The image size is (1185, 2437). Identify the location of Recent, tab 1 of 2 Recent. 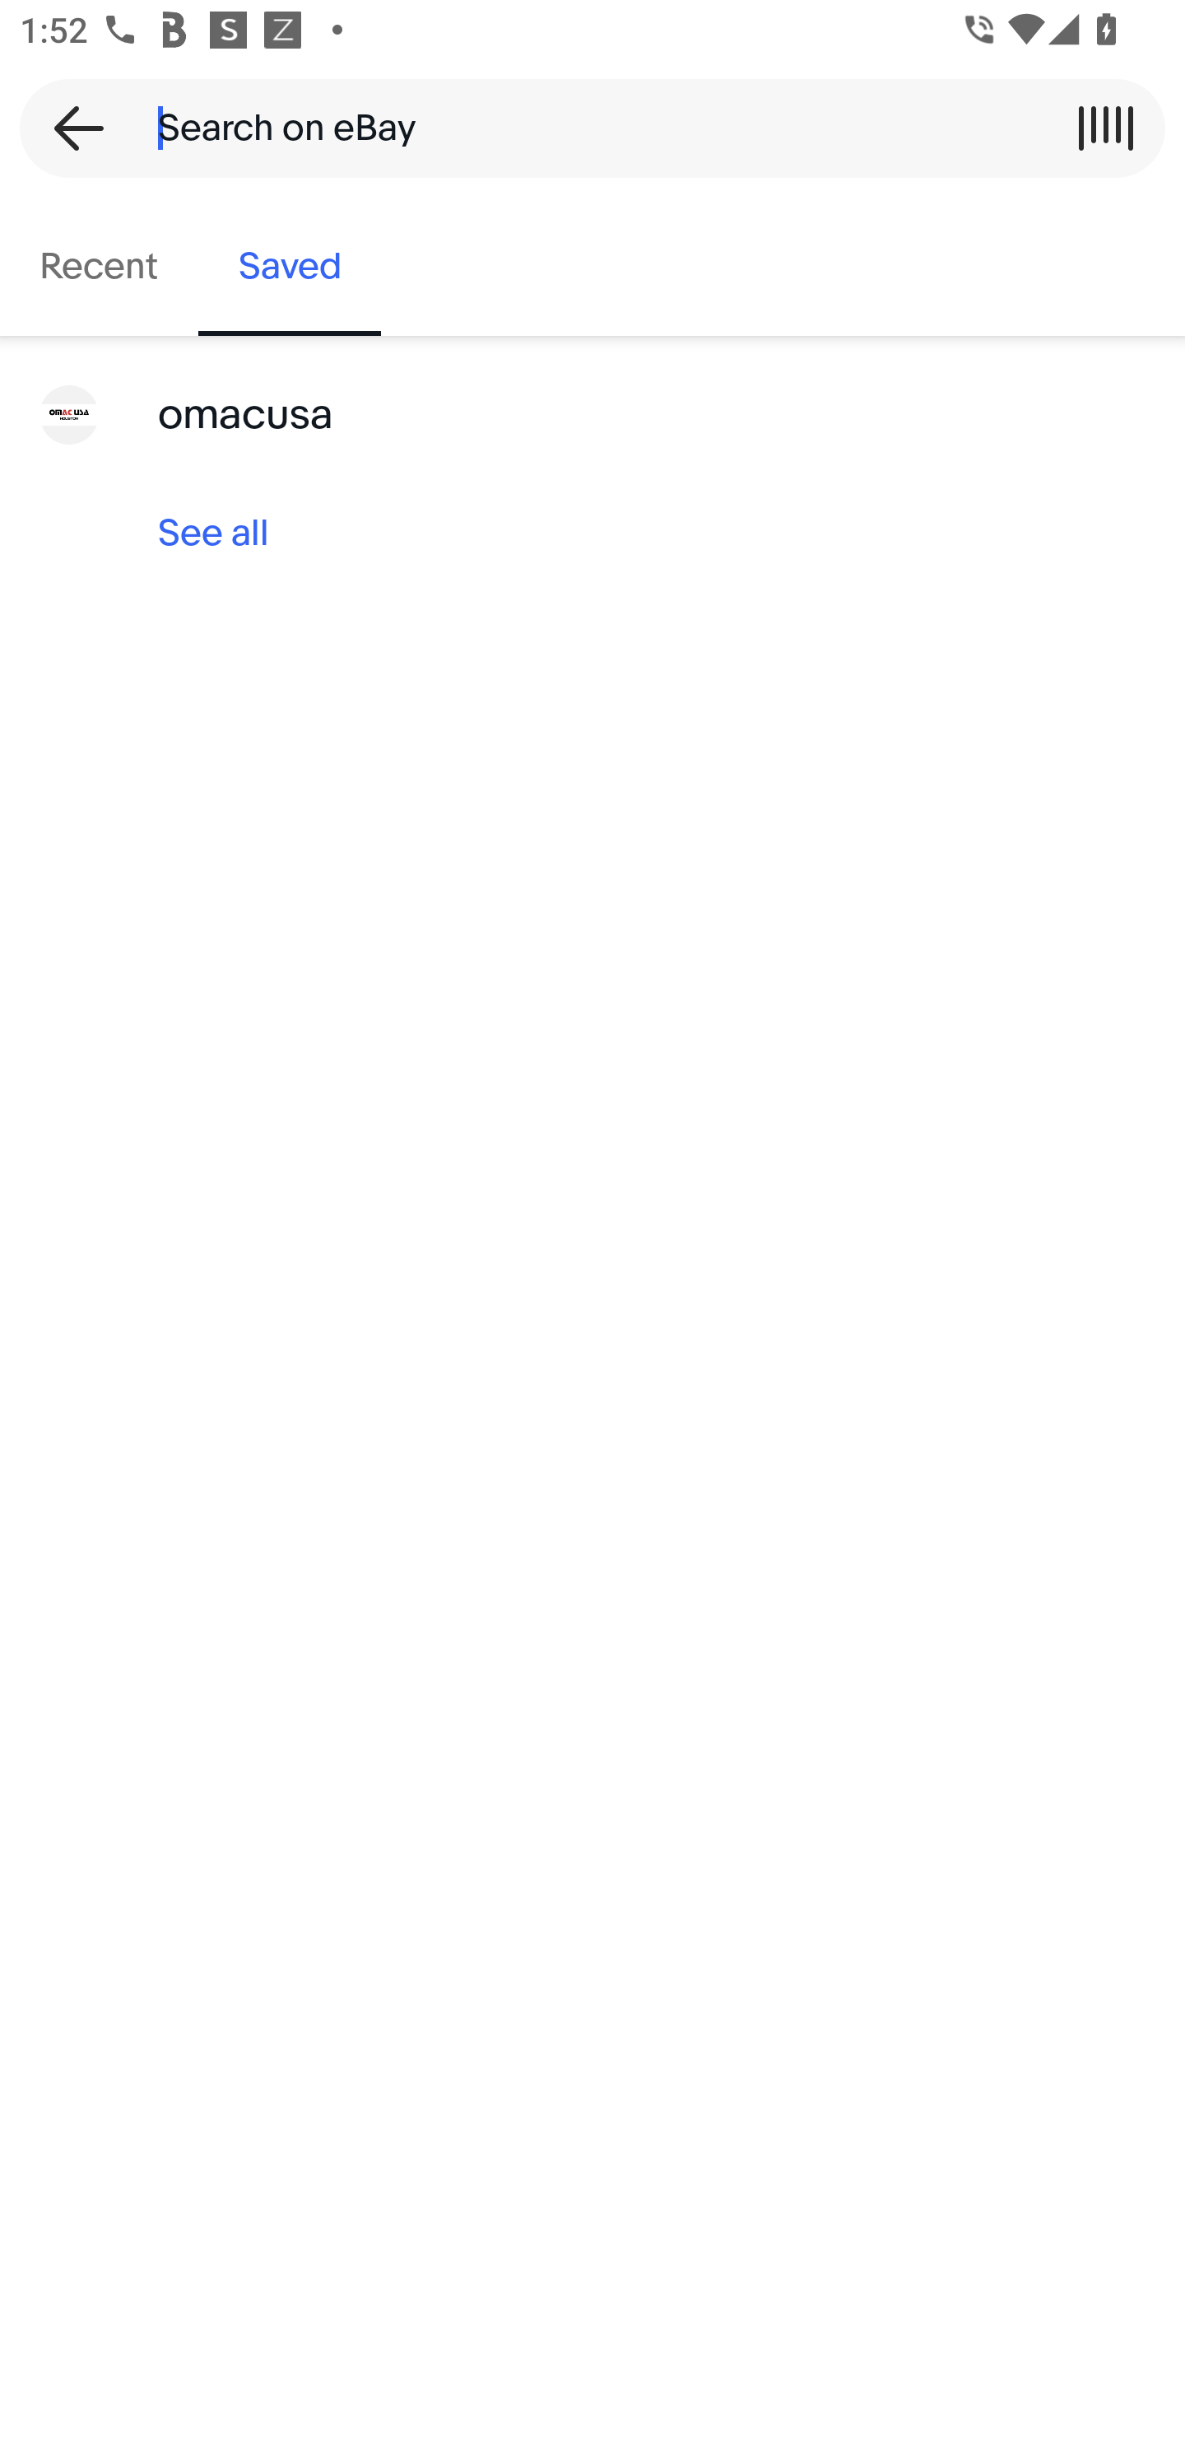
(99, 267).